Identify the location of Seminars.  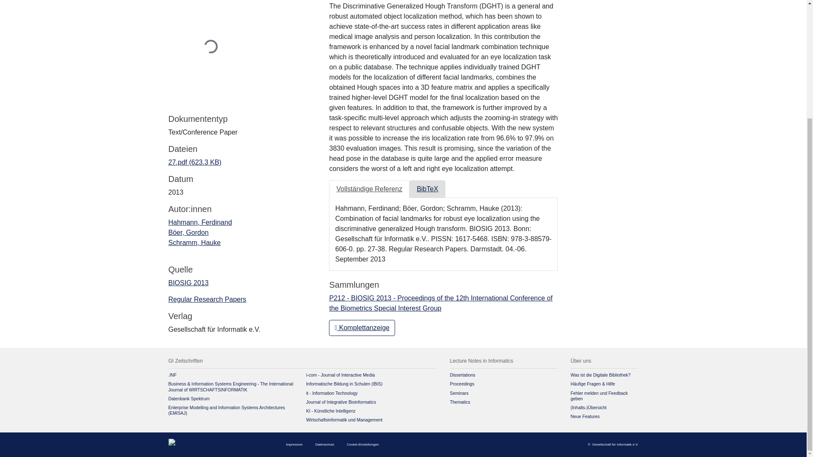
(459, 394).